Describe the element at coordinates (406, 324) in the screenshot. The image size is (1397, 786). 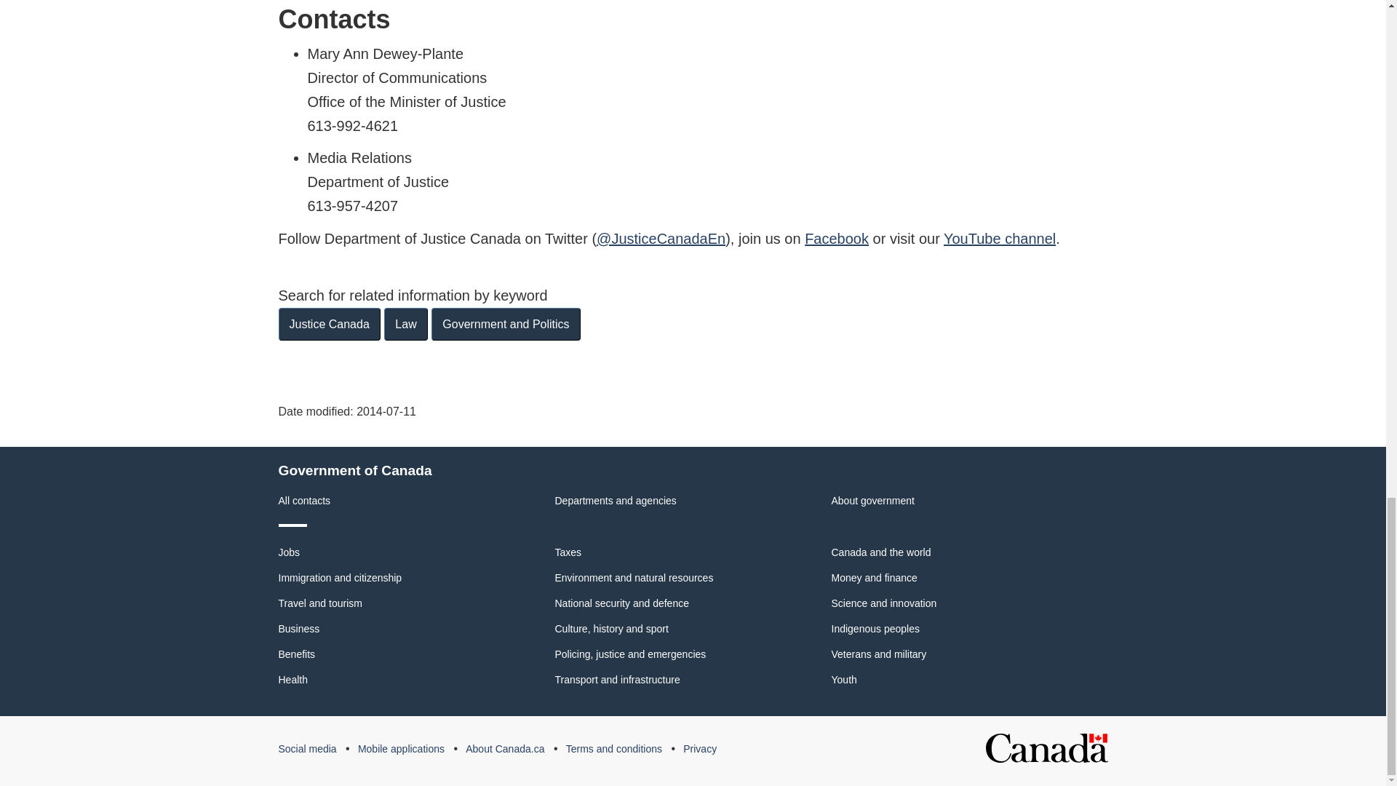
I see `Law` at that location.